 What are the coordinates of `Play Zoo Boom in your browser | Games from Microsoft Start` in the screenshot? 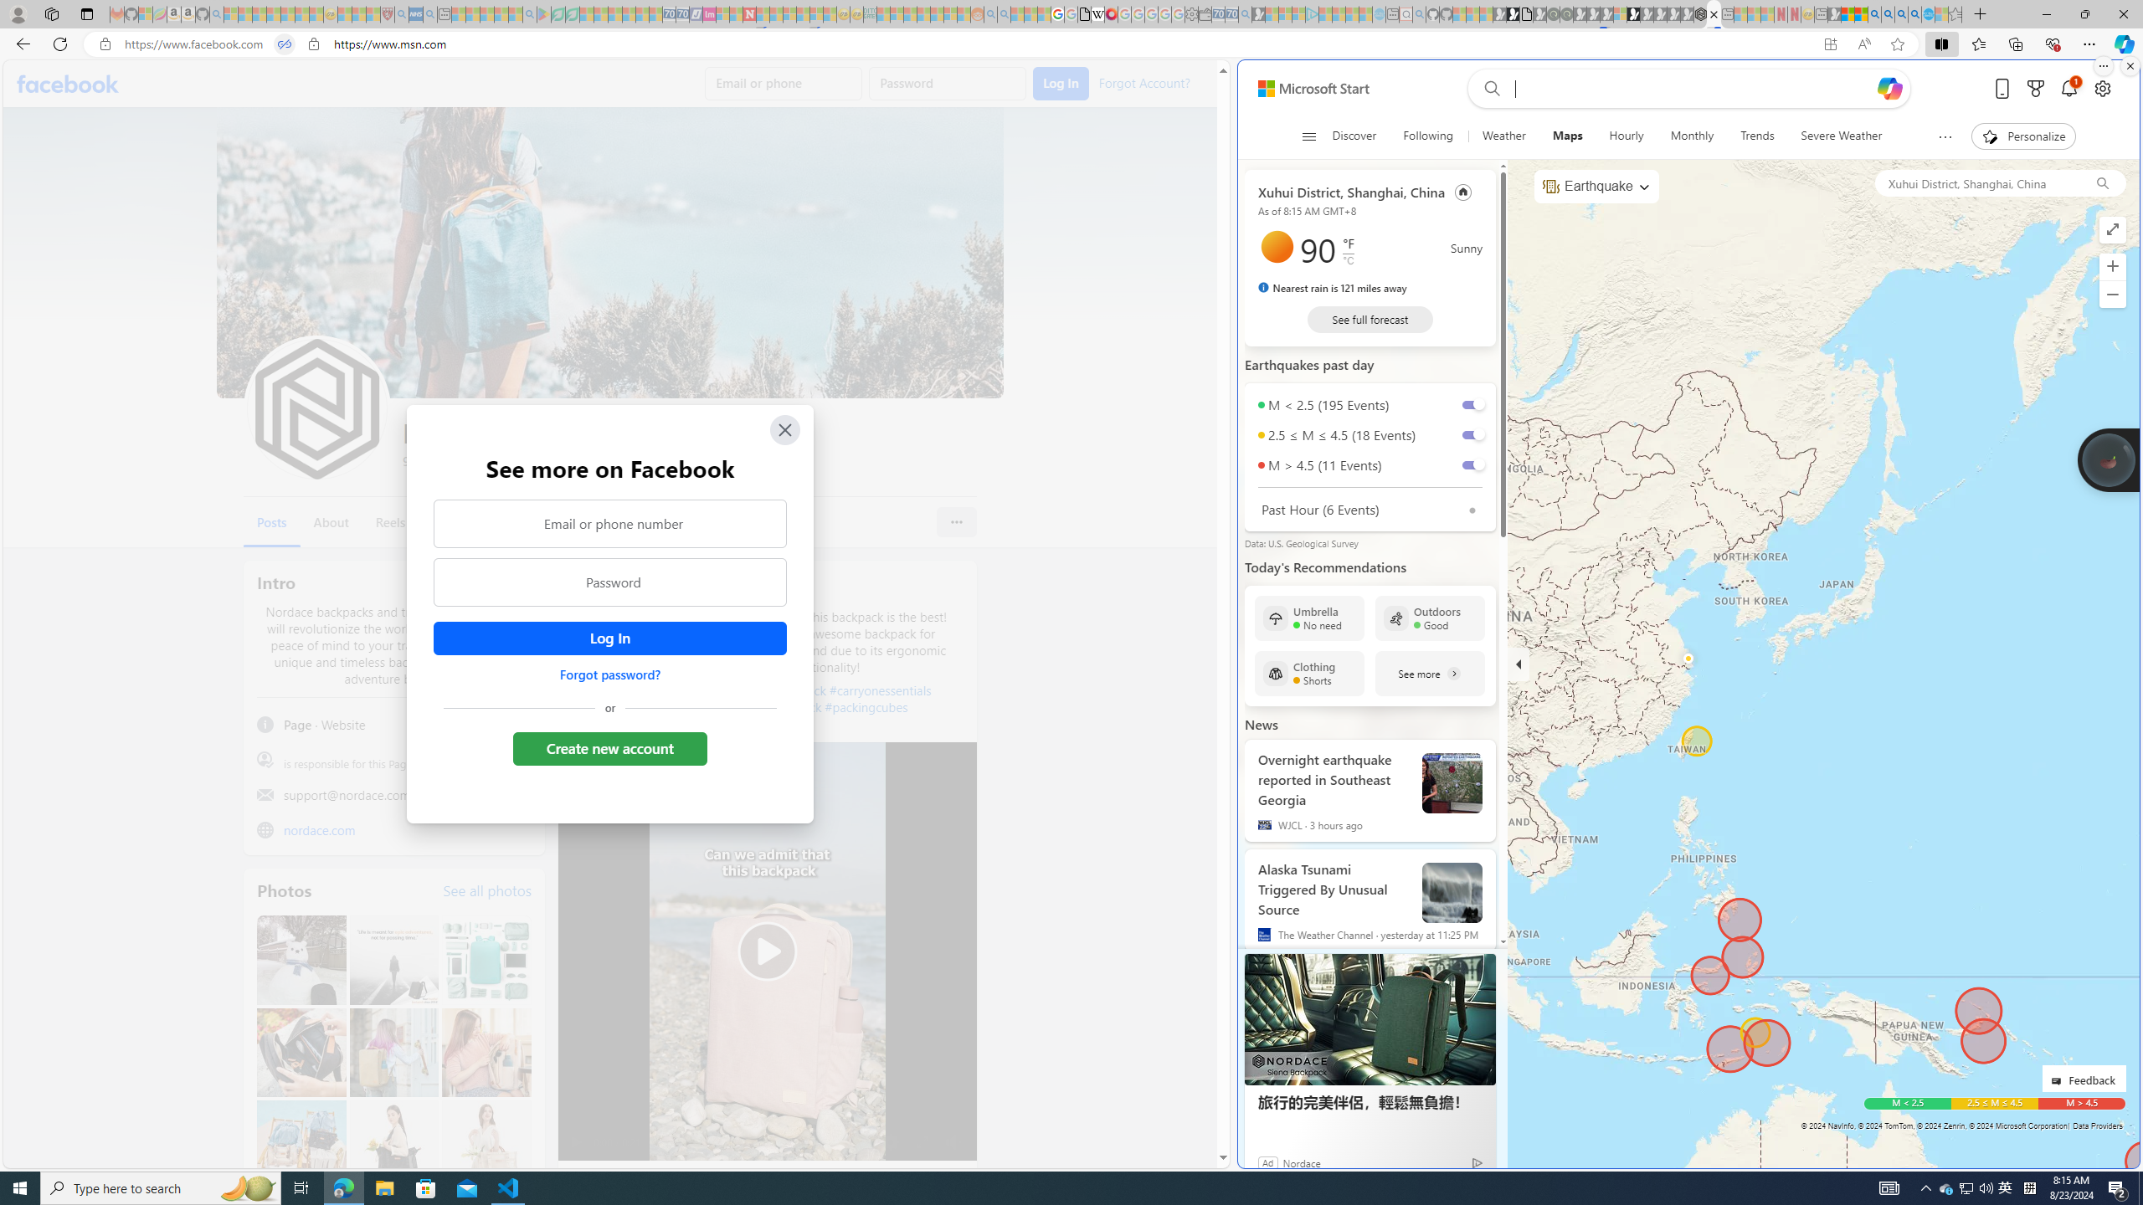 It's located at (1513, 14).